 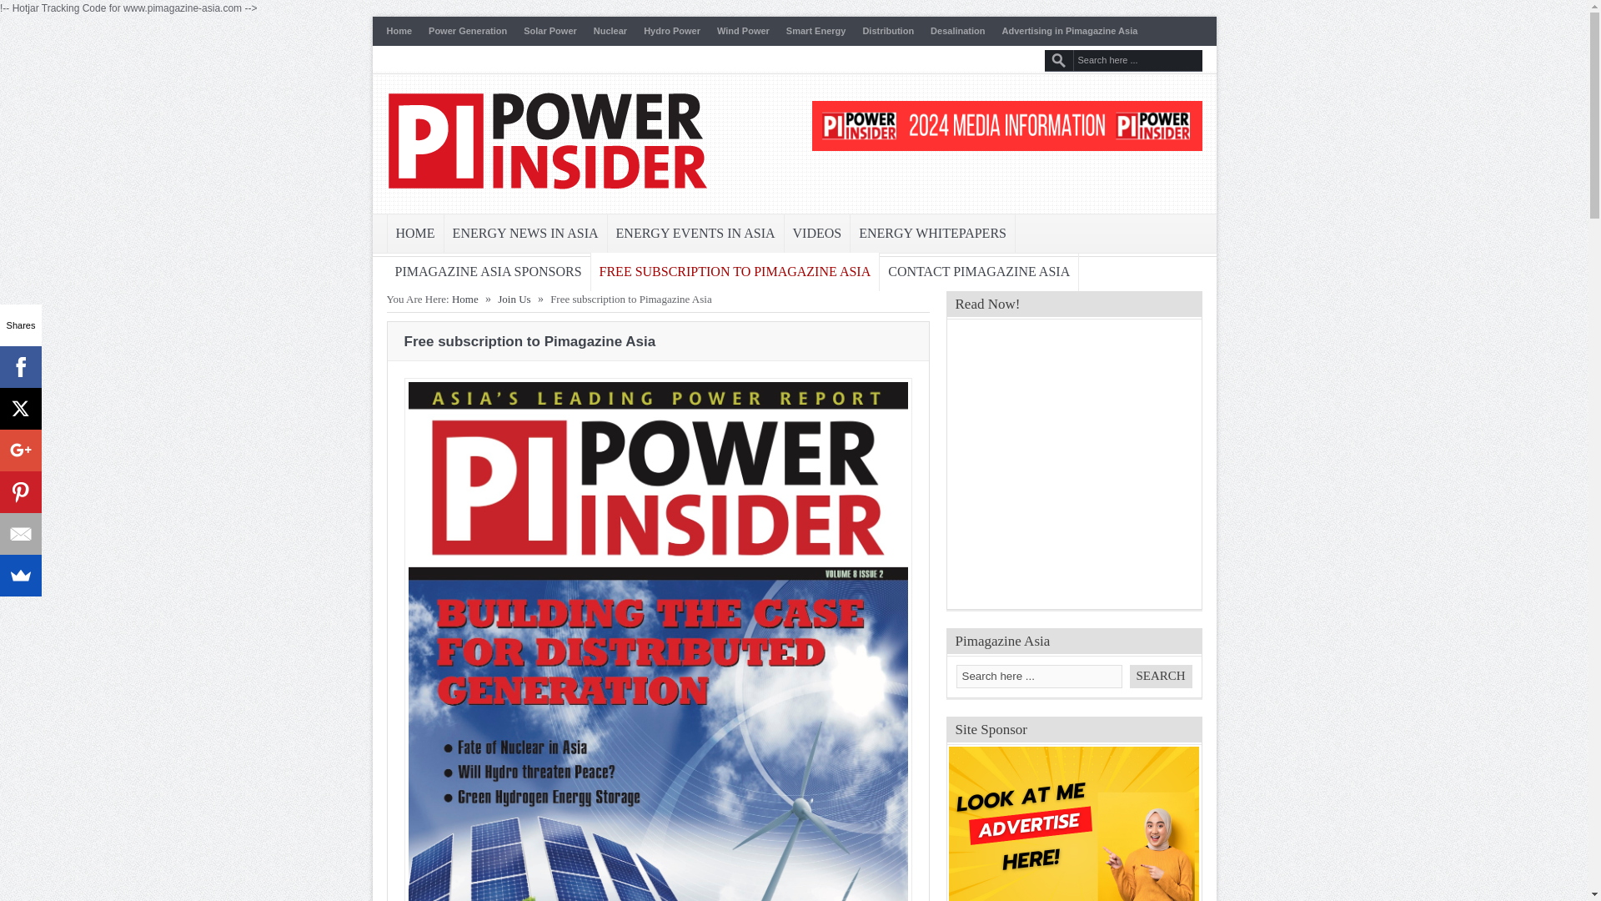 What do you see at coordinates (1039, 676) in the screenshot?
I see `Search here ...` at bounding box center [1039, 676].